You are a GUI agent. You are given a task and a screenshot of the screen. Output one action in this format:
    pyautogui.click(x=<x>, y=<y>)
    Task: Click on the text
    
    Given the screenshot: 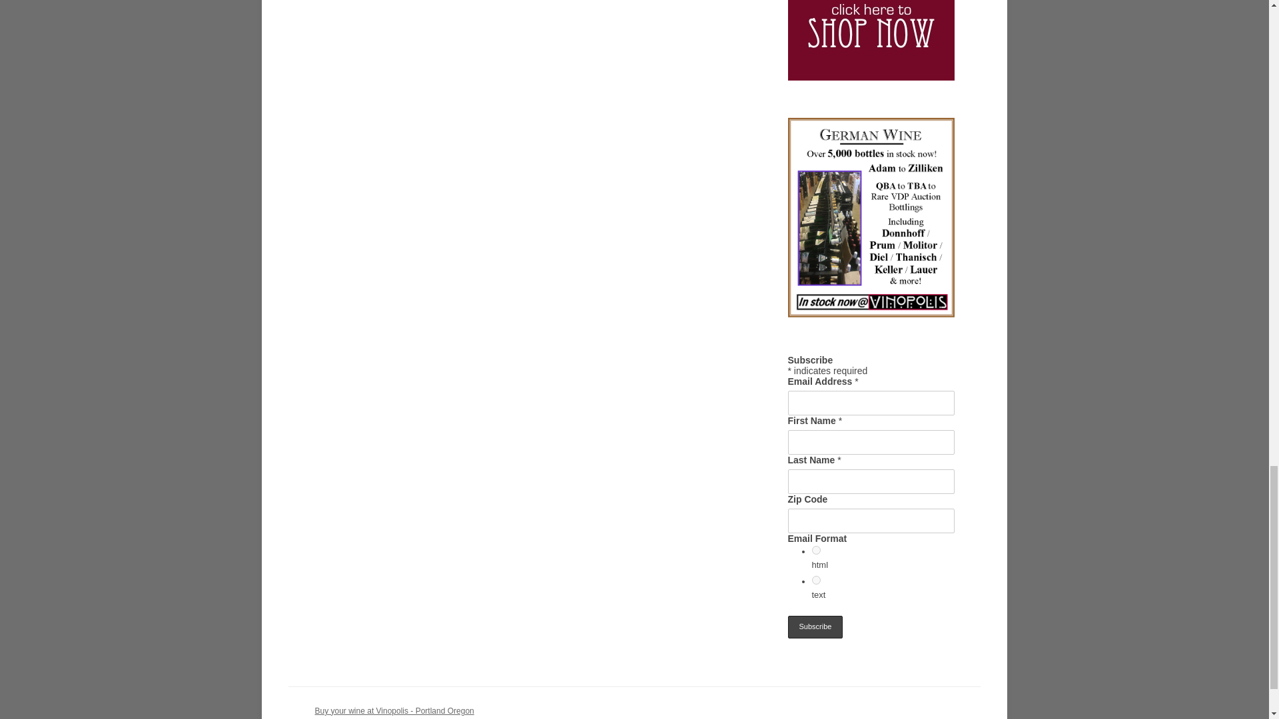 What is the action you would take?
    pyautogui.click(x=815, y=581)
    